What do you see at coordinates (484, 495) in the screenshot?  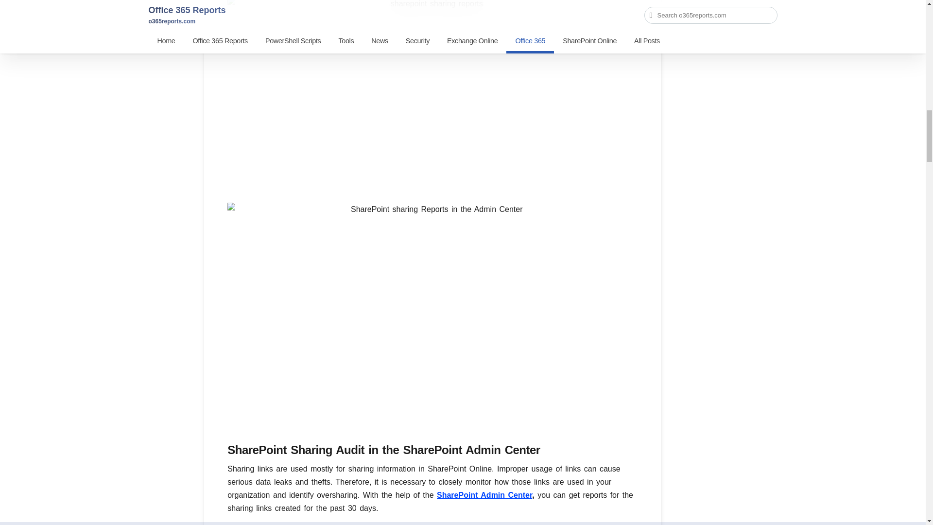 I see `SharePoint Admin Center` at bounding box center [484, 495].